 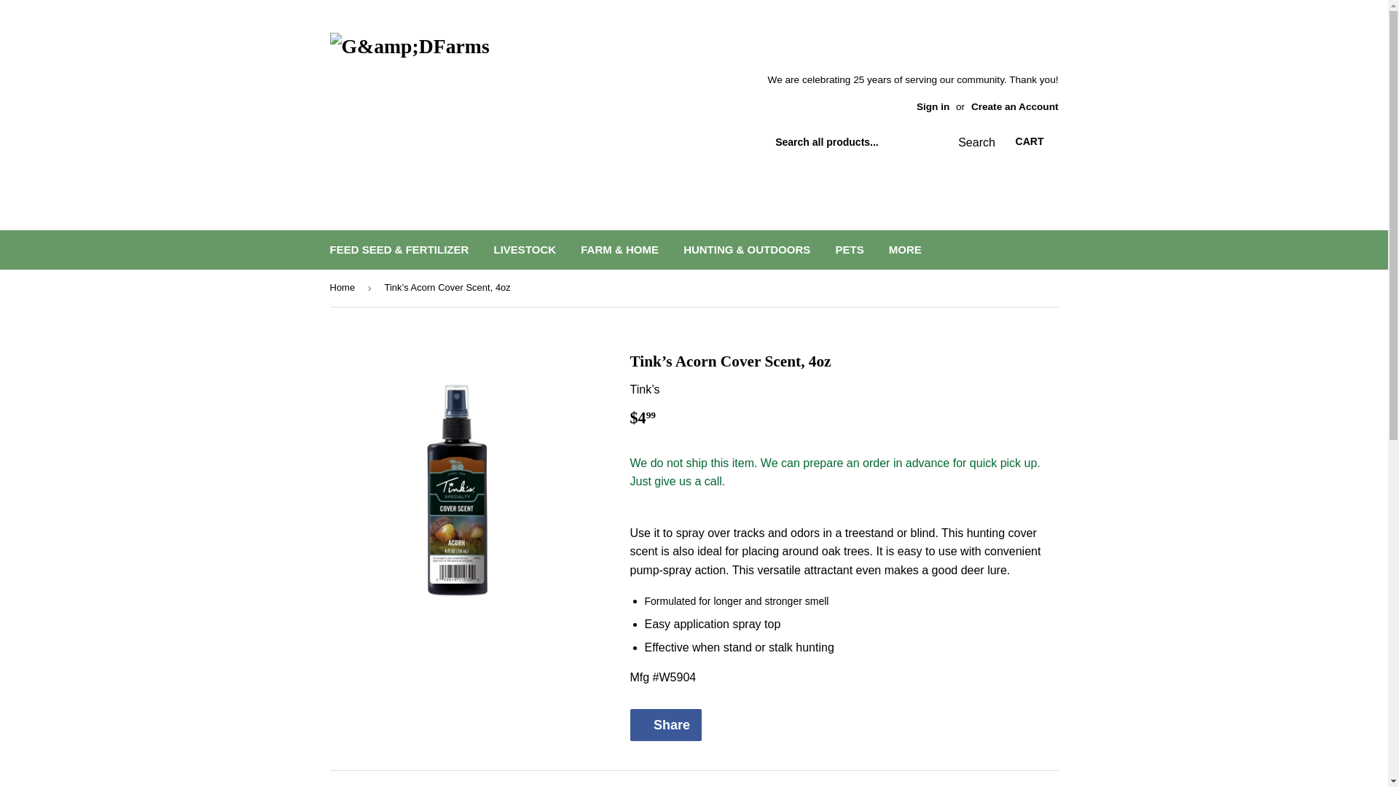 I want to click on Create an Account, so click(x=1014, y=106).